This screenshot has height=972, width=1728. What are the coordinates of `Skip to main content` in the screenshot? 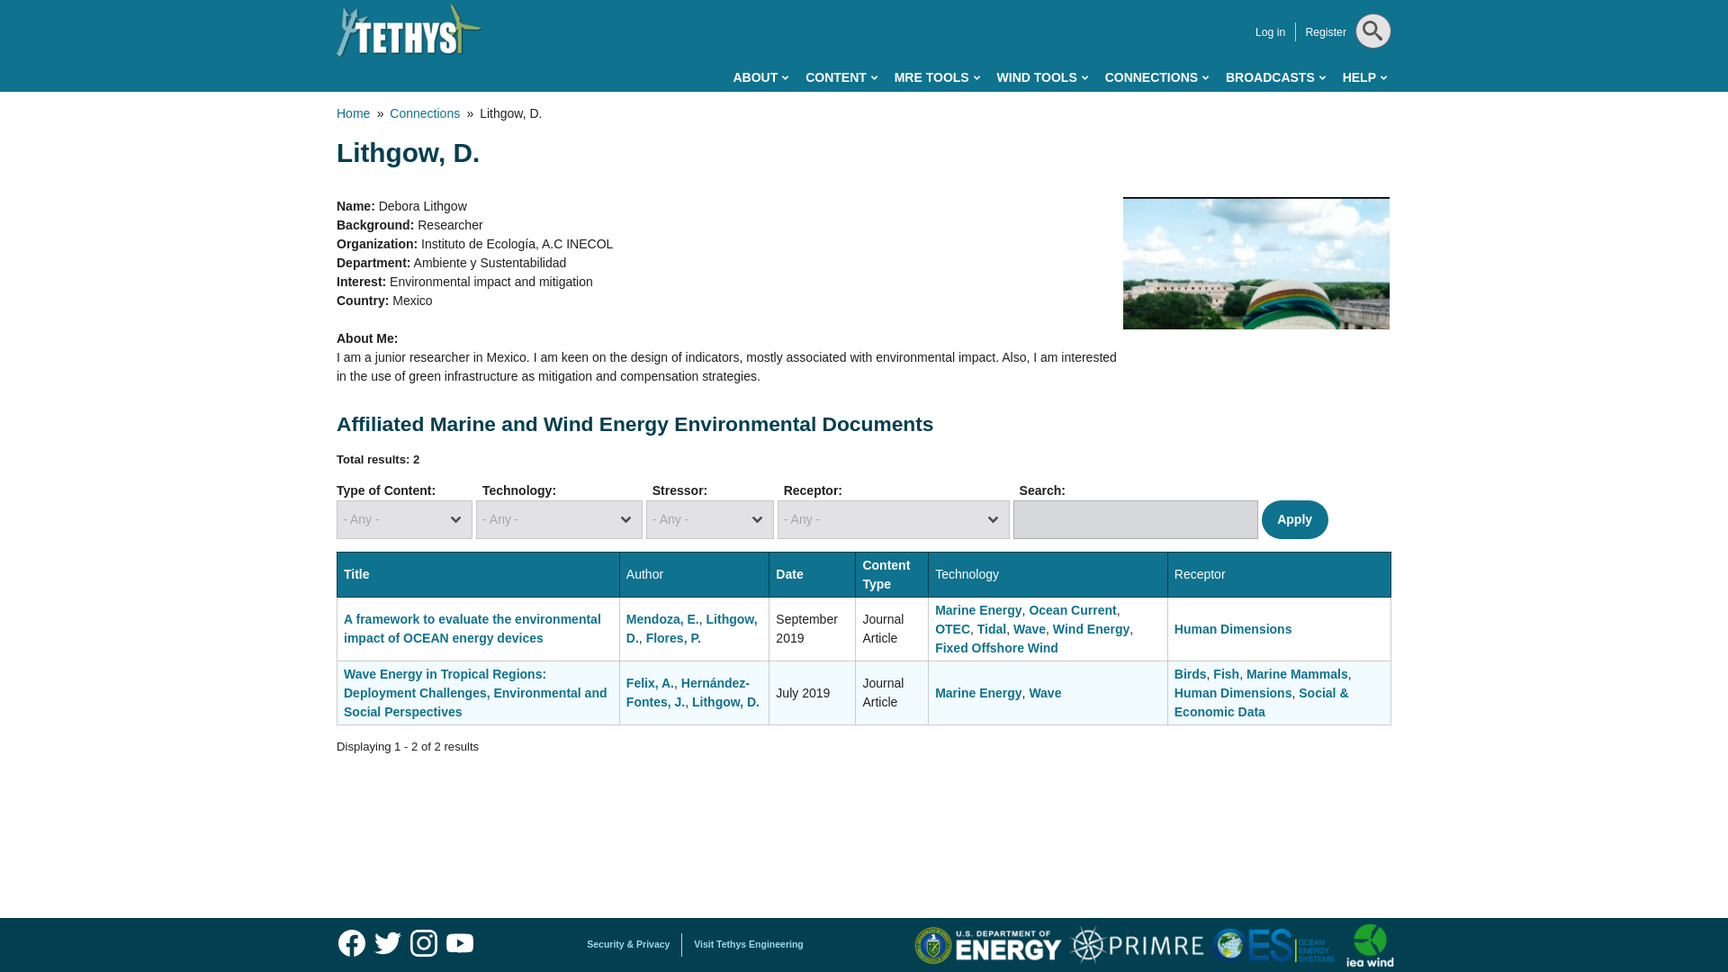 It's located at (783, 4).